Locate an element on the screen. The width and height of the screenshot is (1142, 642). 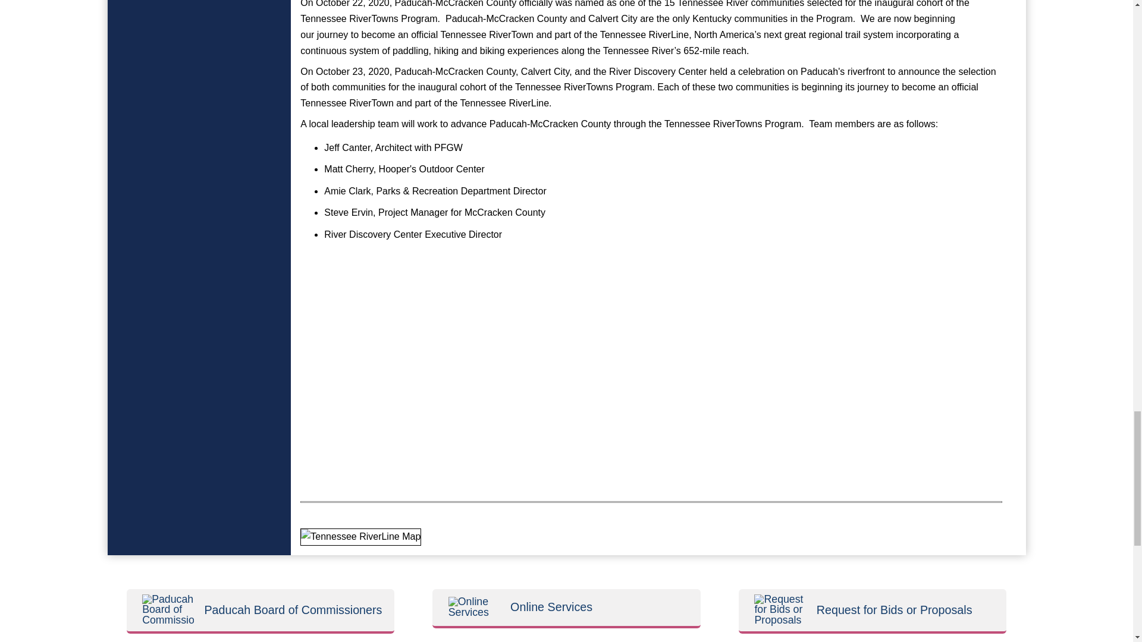
Online Services is located at coordinates (474, 608).